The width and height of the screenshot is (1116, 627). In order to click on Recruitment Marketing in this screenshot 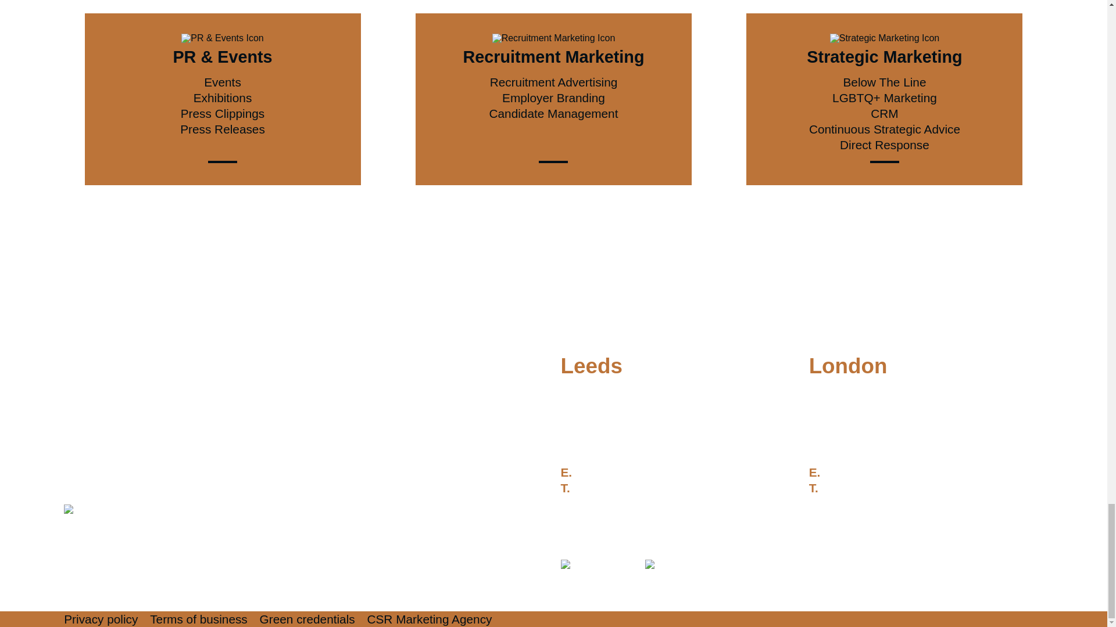, I will do `click(553, 65)`.